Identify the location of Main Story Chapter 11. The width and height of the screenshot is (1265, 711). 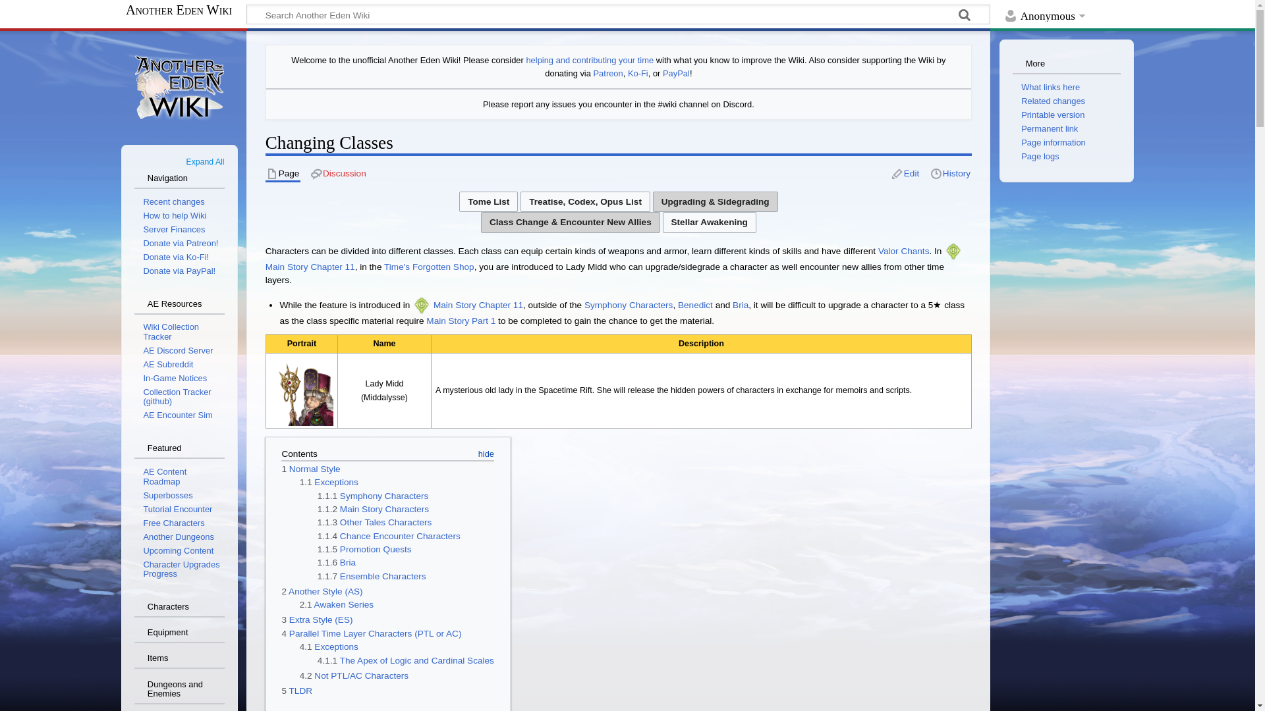
(310, 267).